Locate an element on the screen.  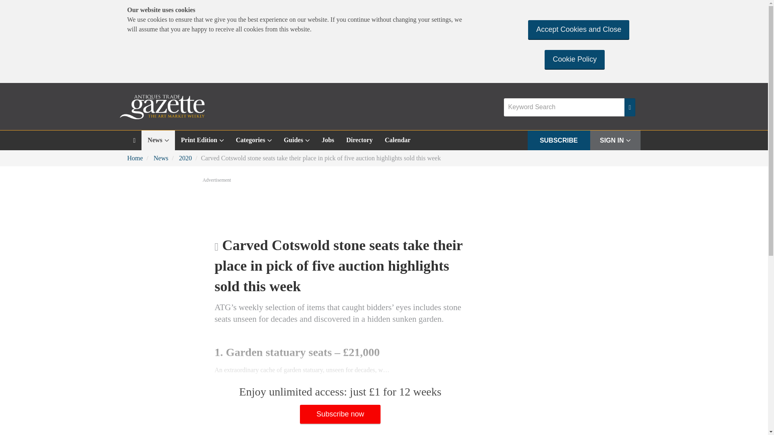
Cookie Policy is located at coordinates (574, 59).